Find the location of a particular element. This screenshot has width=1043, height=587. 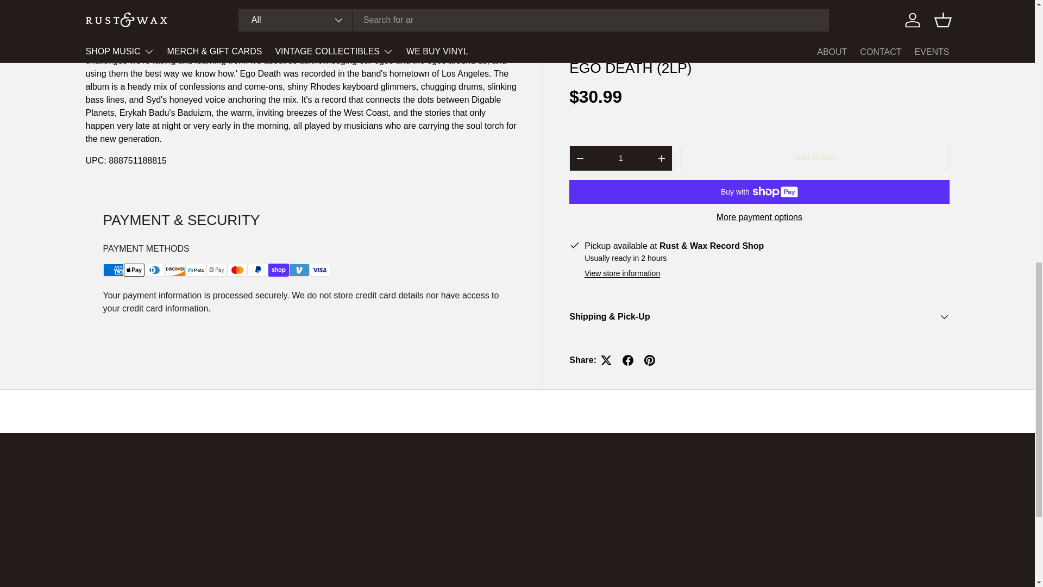

Meta Pay is located at coordinates (196, 270).